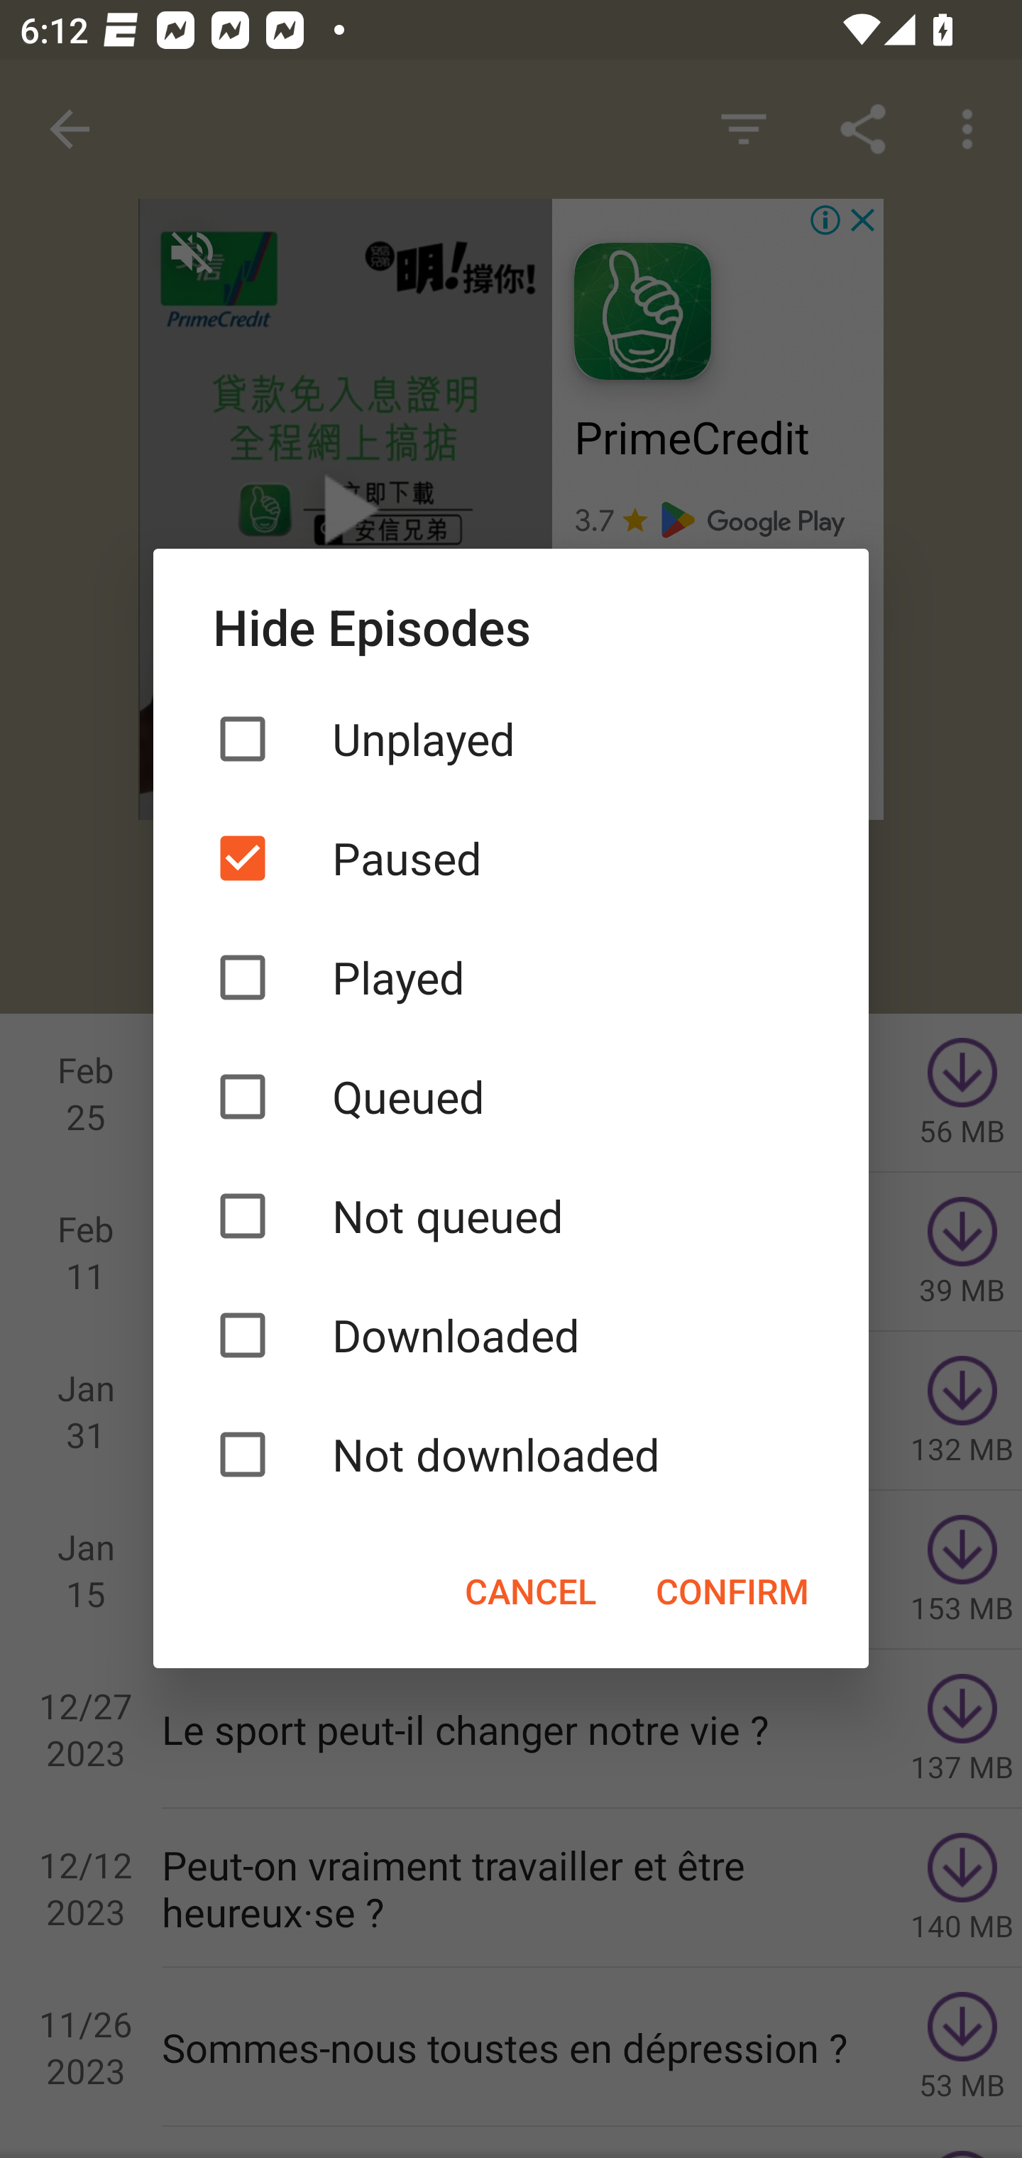 This screenshot has height=2158, width=1022. What do you see at coordinates (511, 1097) in the screenshot?
I see `Queued` at bounding box center [511, 1097].